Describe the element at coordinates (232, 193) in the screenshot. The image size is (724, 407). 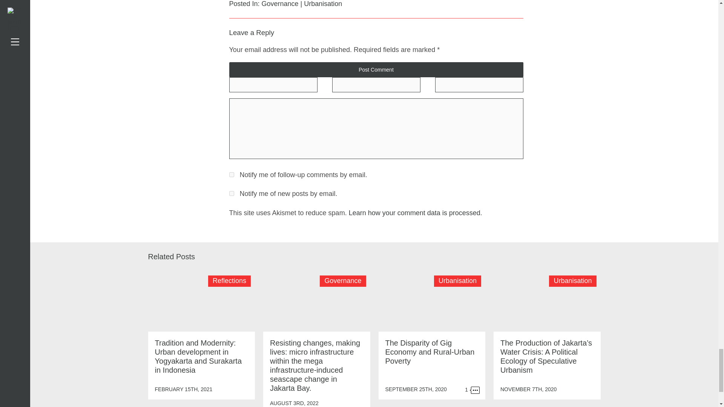
I see `subscribe` at that location.